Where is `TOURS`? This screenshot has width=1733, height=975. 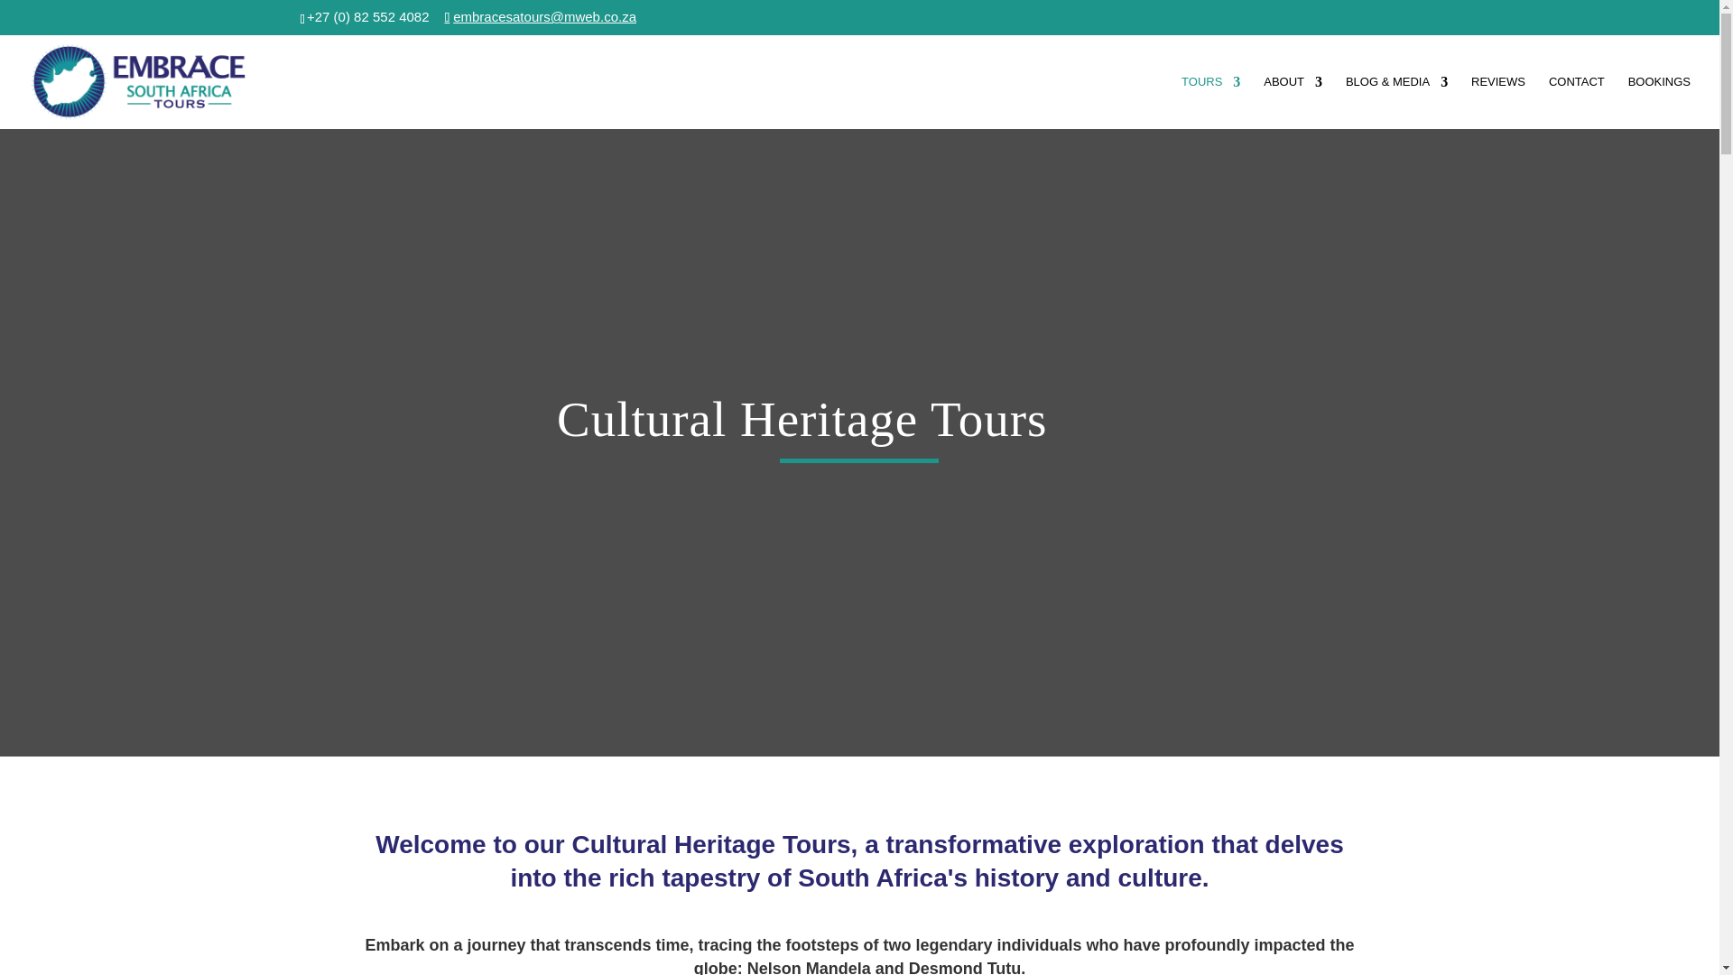
TOURS is located at coordinates (1211, 102).